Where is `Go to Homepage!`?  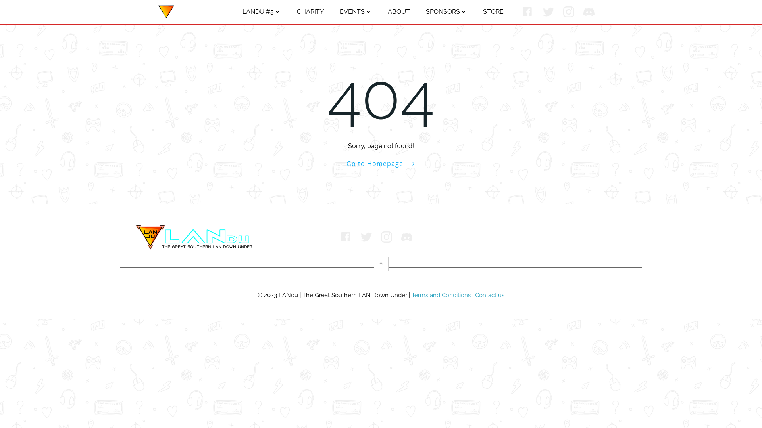 Go to Homepage! is located at coordinates (381, 164).